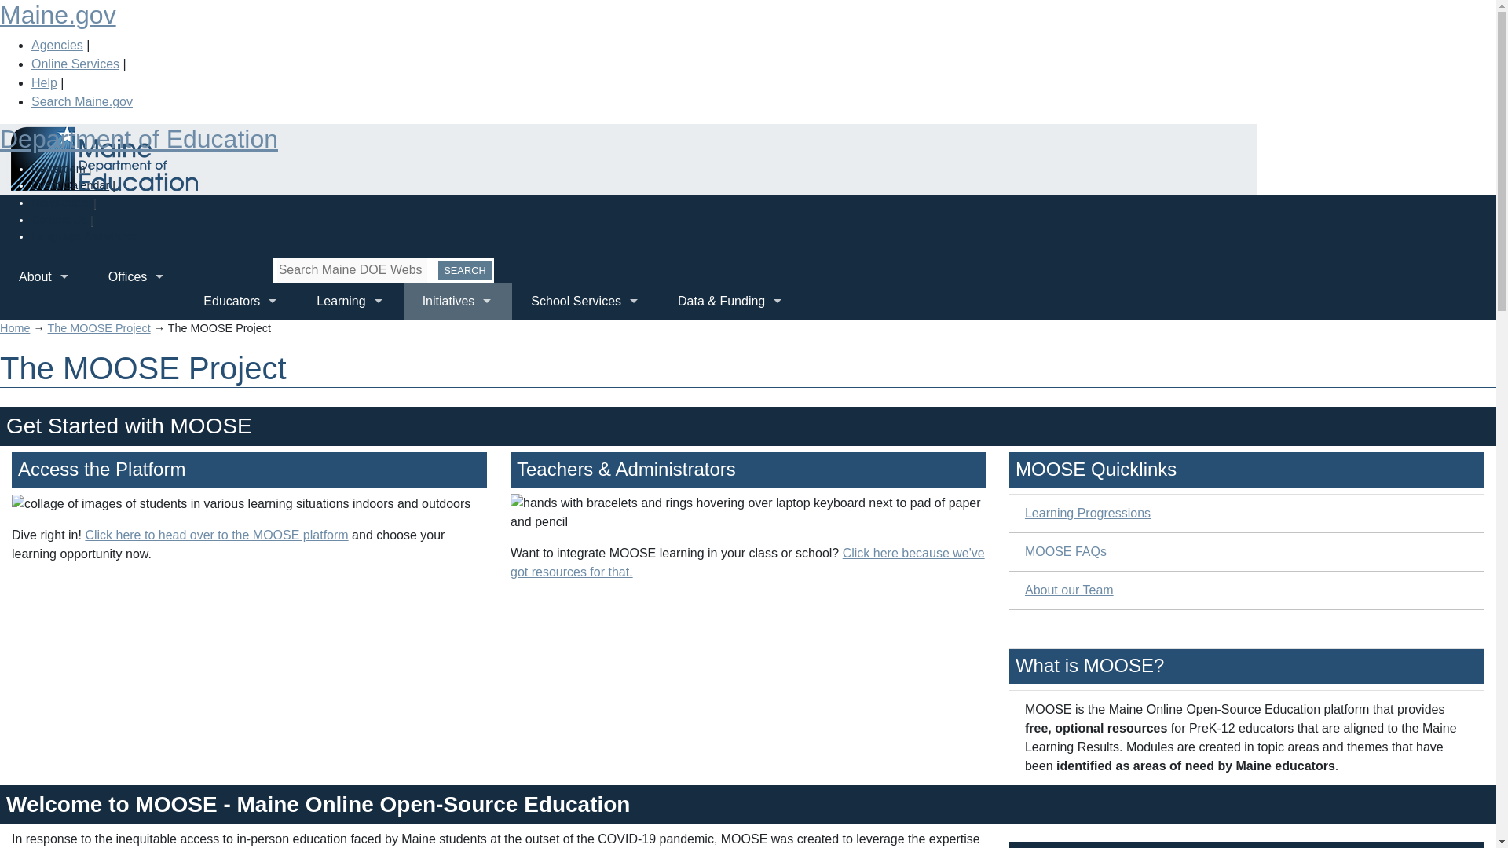 The width and height of the screenshot is (1508, 848). Describe the element at coordinates (465, 270) in the screenshot. I see `Search` at that location.